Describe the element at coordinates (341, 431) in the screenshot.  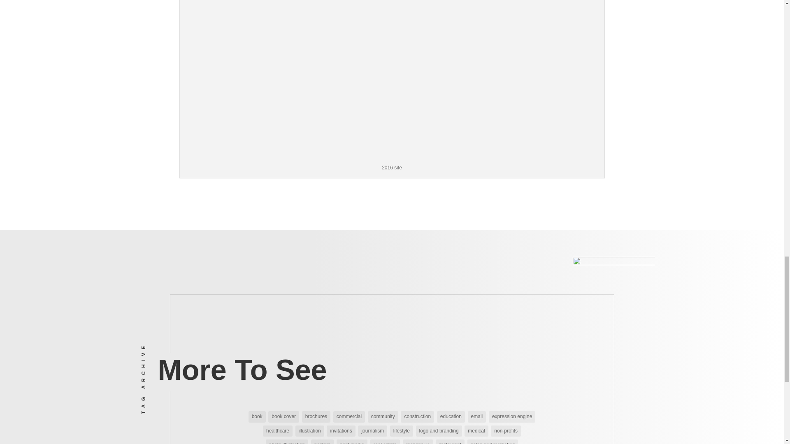
I see `invitations` at that location.